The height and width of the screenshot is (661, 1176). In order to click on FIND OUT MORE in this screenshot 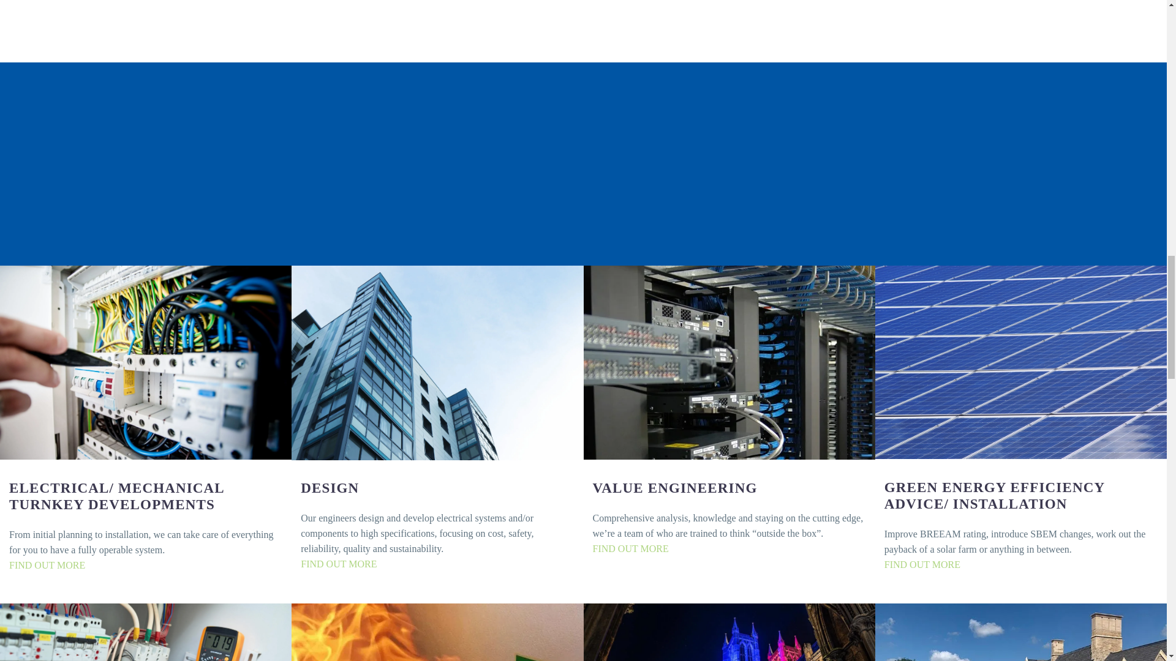, I will do `click(631, 548)`.